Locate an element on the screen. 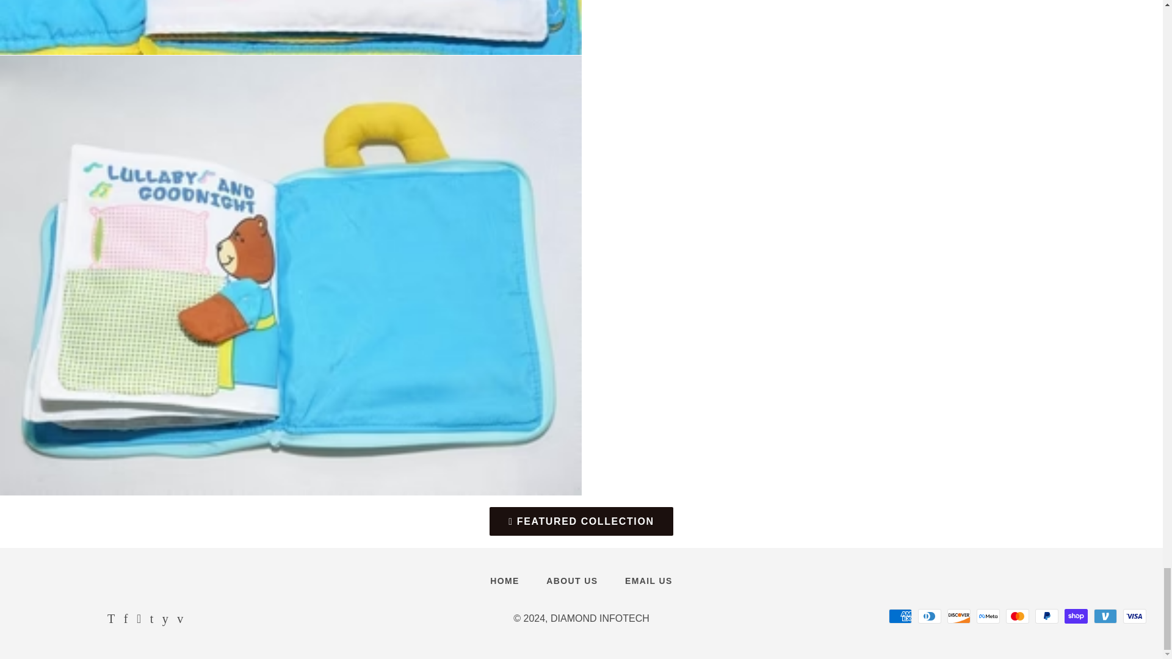 The height and width of the screenshot is (659, 1172). HOME is located at coordinates (505, 581).